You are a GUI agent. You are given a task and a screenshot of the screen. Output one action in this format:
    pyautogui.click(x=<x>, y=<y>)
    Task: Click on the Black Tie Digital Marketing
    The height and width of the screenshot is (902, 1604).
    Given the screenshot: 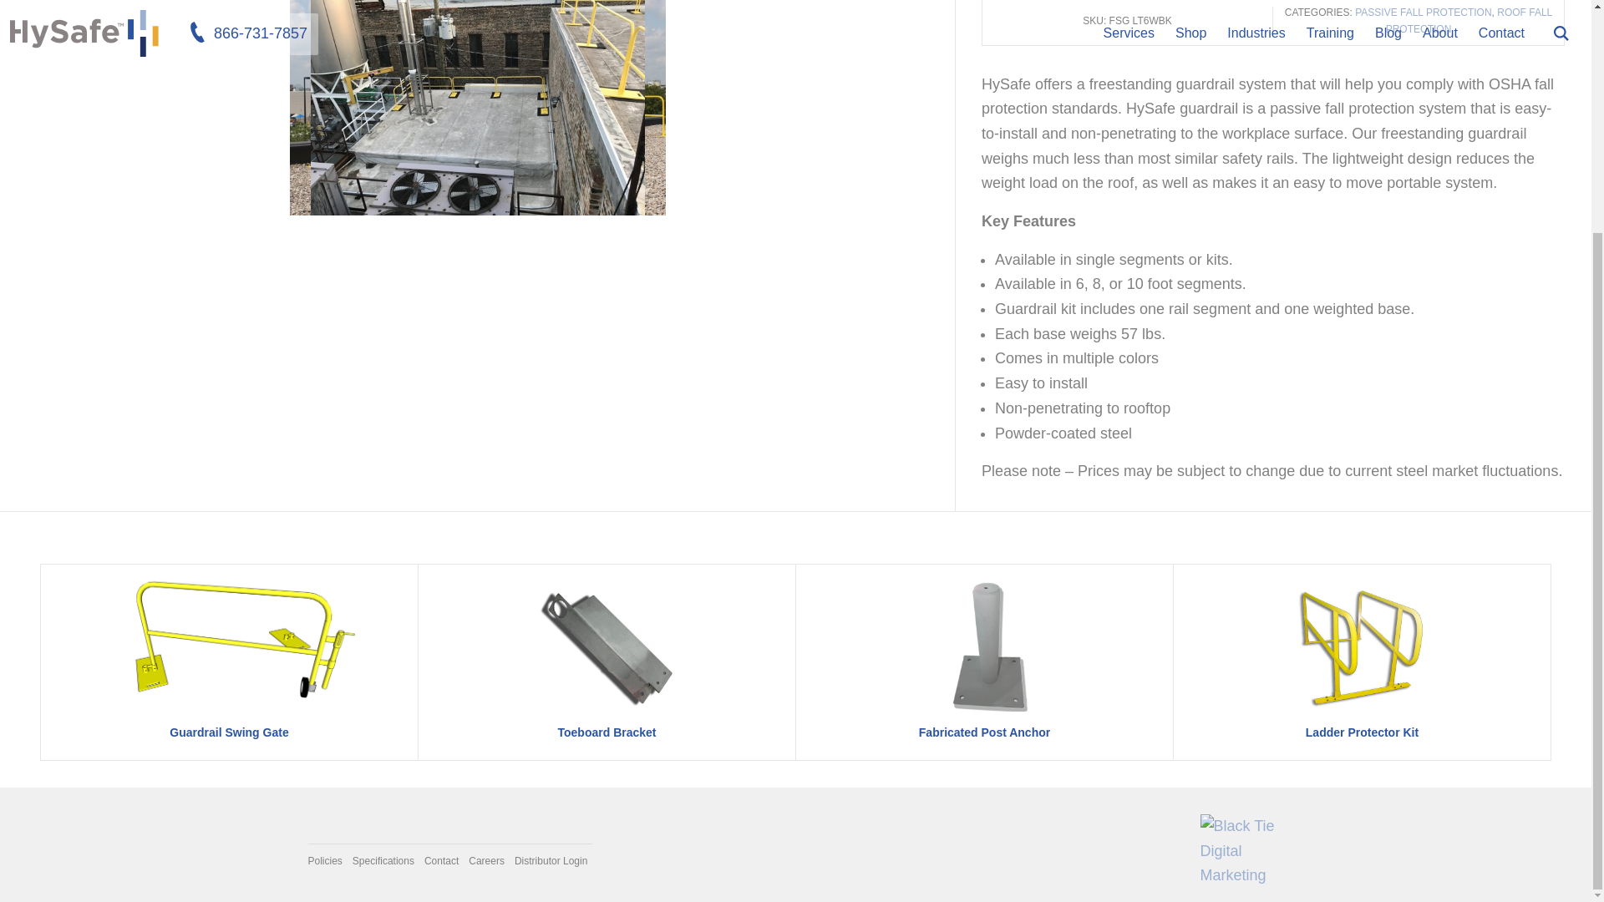 What is the action you would take?
    pyautogui.click(x=1241, y=851)
    